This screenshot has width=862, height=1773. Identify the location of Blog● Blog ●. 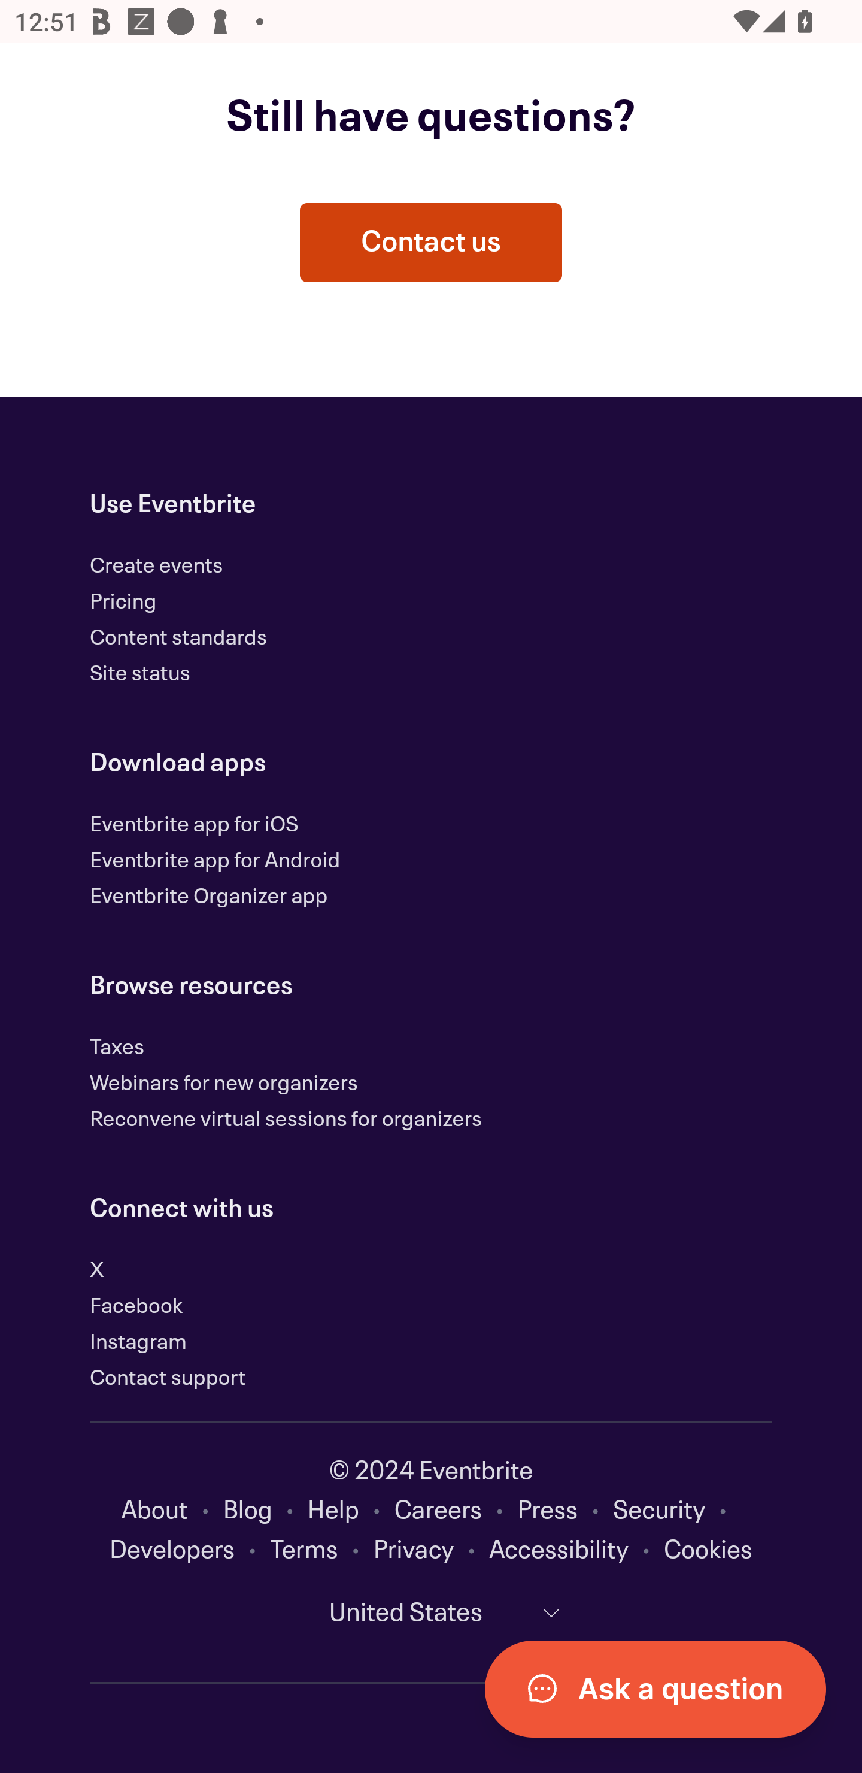
(265, 1512).